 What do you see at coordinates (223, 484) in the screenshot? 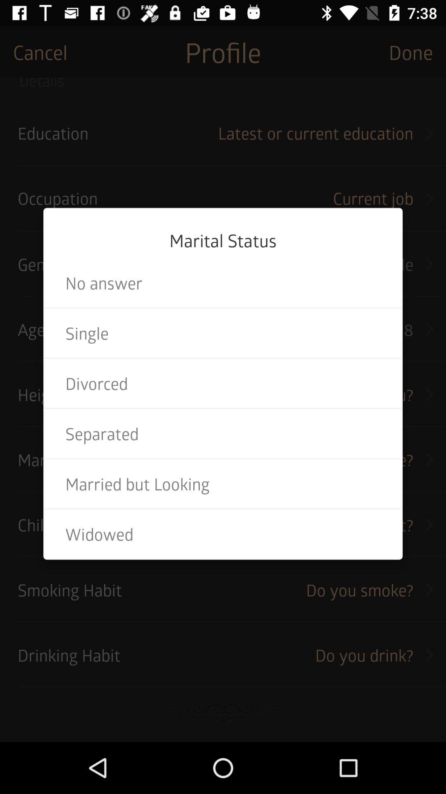
I see `turn on the married but looking` at bounding box center [223, 484].